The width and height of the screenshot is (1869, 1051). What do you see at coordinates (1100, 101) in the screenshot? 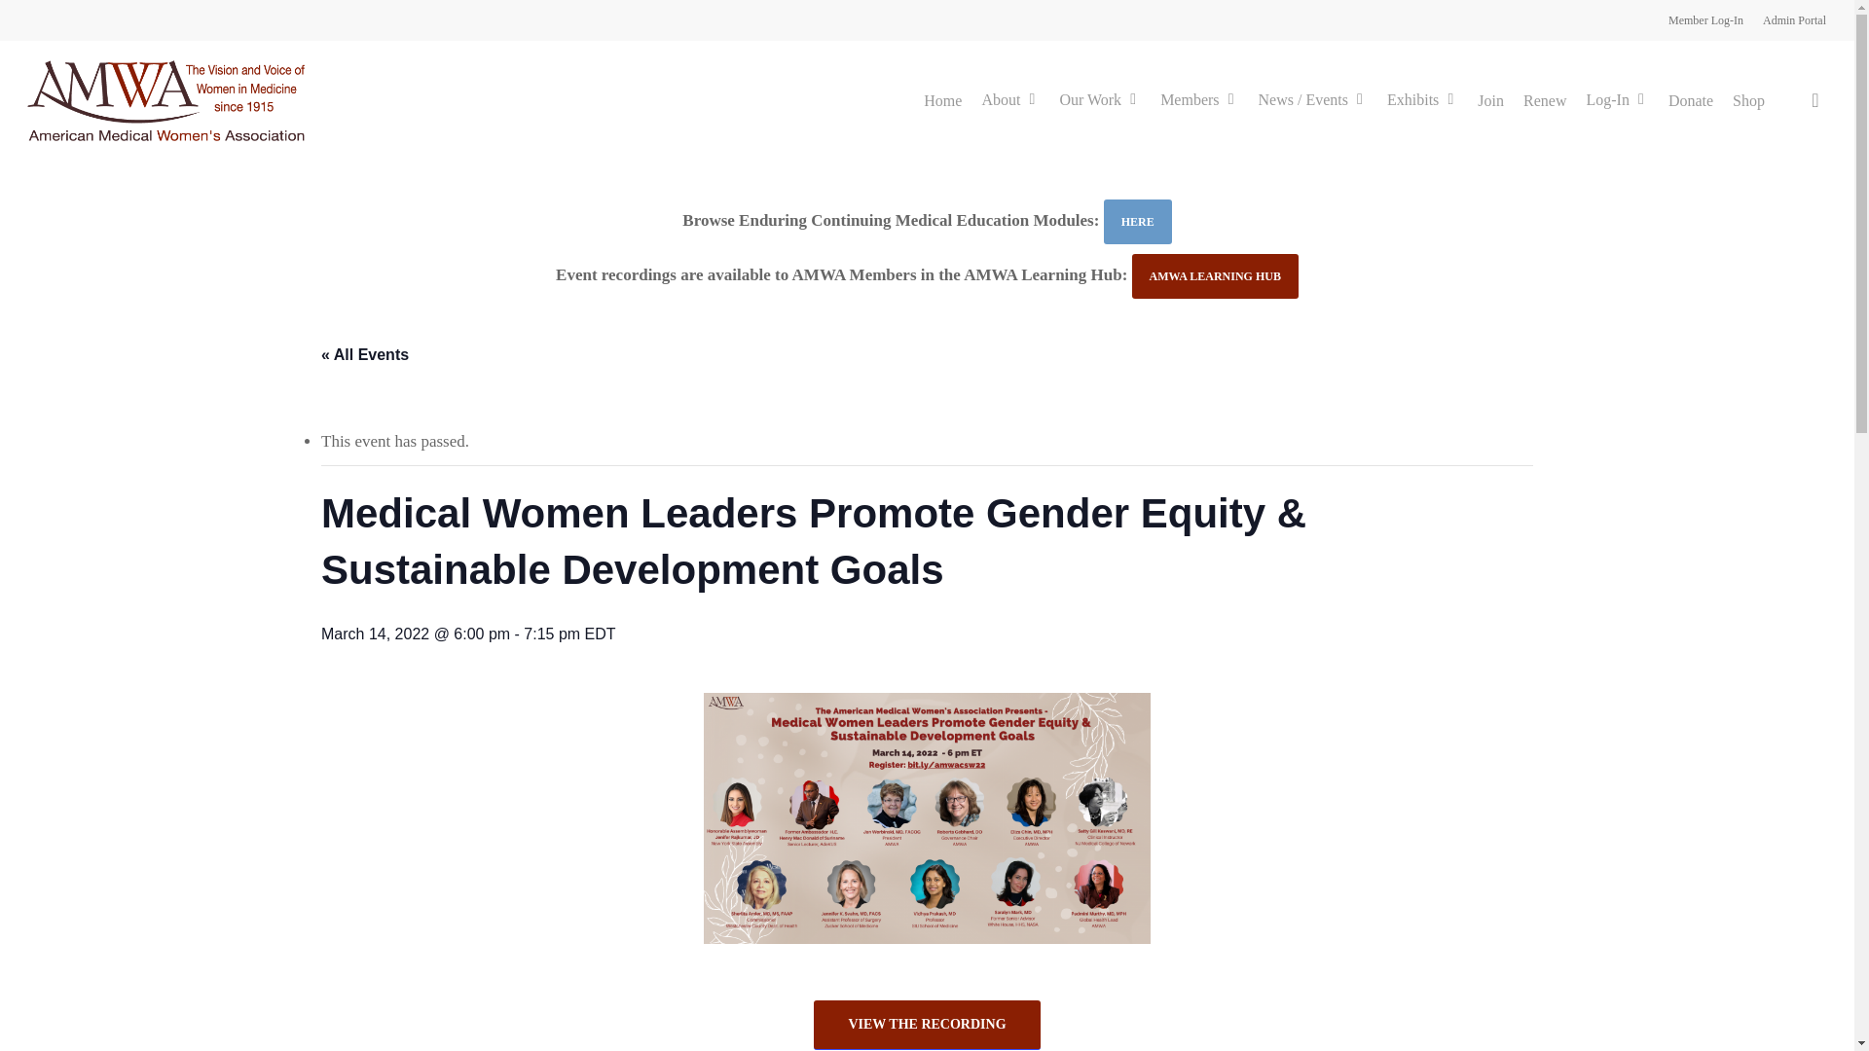
I see `Our Work` at bounding box center [1100, 101].